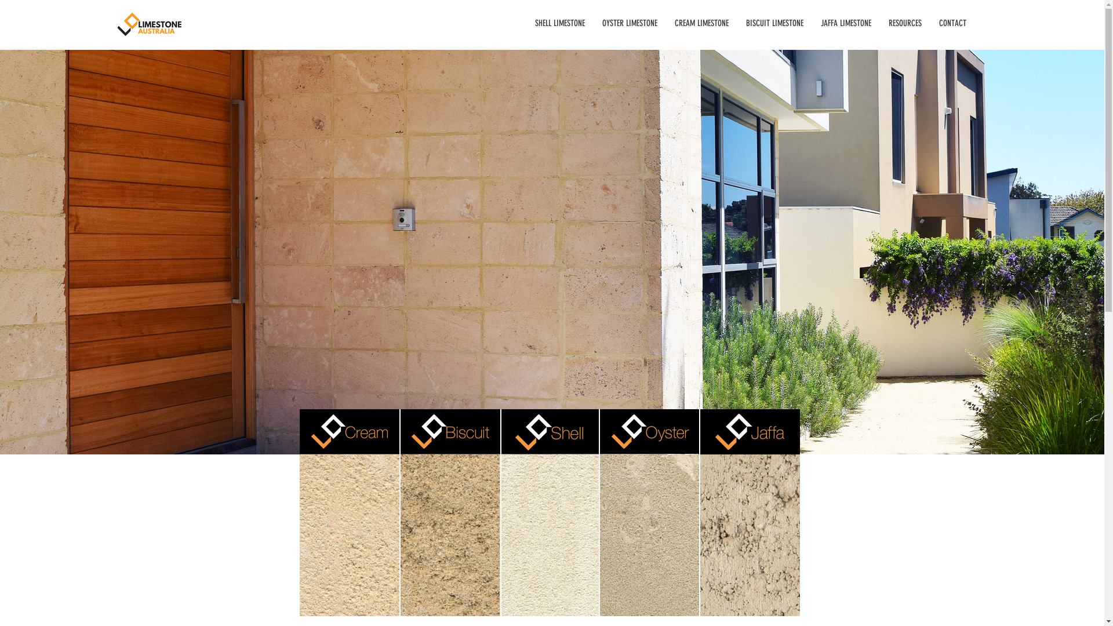 This screenshot has height=626, width=1113. Describe the element at coordinates (650, 431) in the screenshot. I see `LA Oyster.png` at that location.